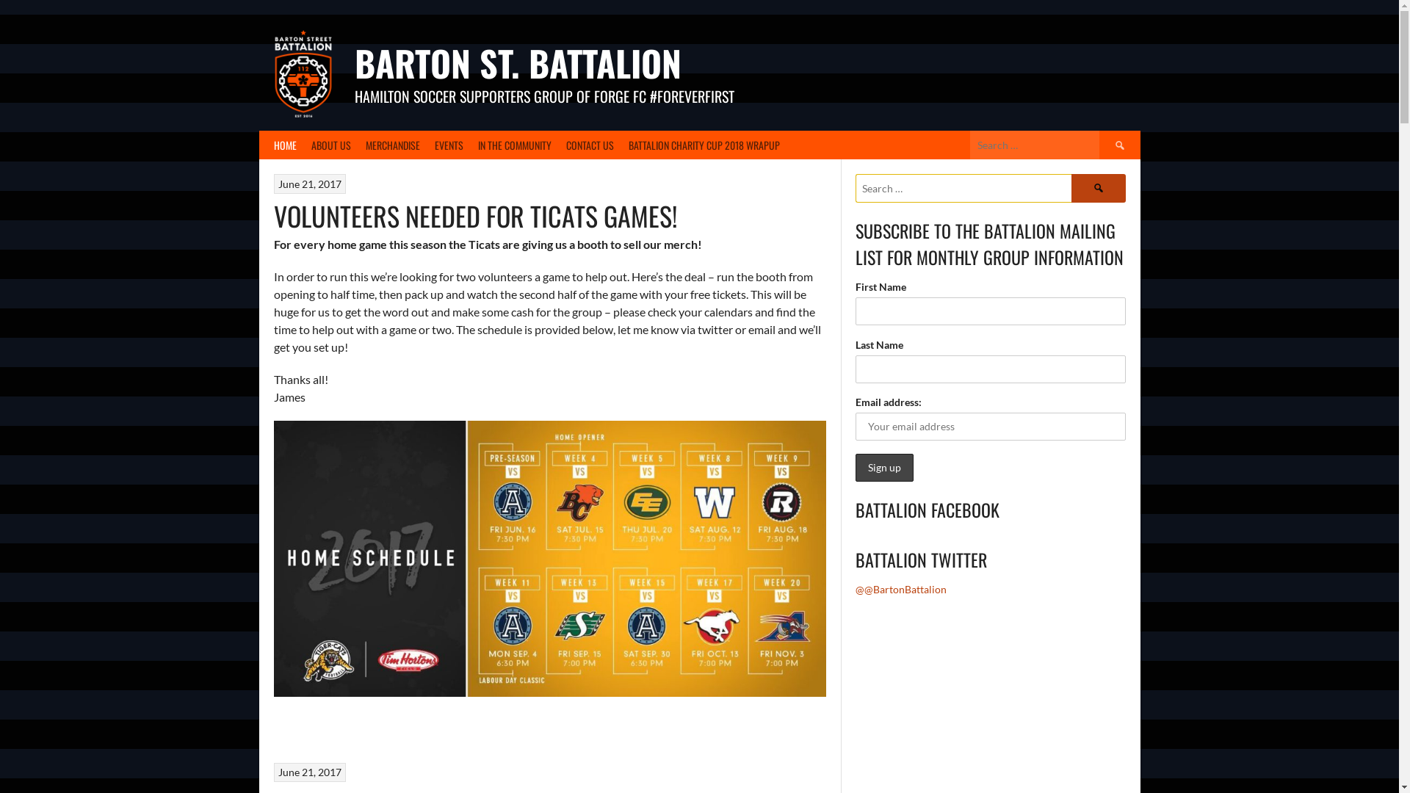  I want to click on @@BartonBattalion, so click(900, 589).